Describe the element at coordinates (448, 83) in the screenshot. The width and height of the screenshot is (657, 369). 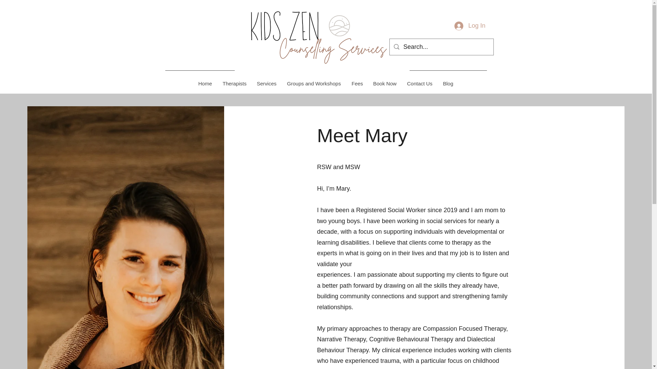
I see `Blog` at that location.